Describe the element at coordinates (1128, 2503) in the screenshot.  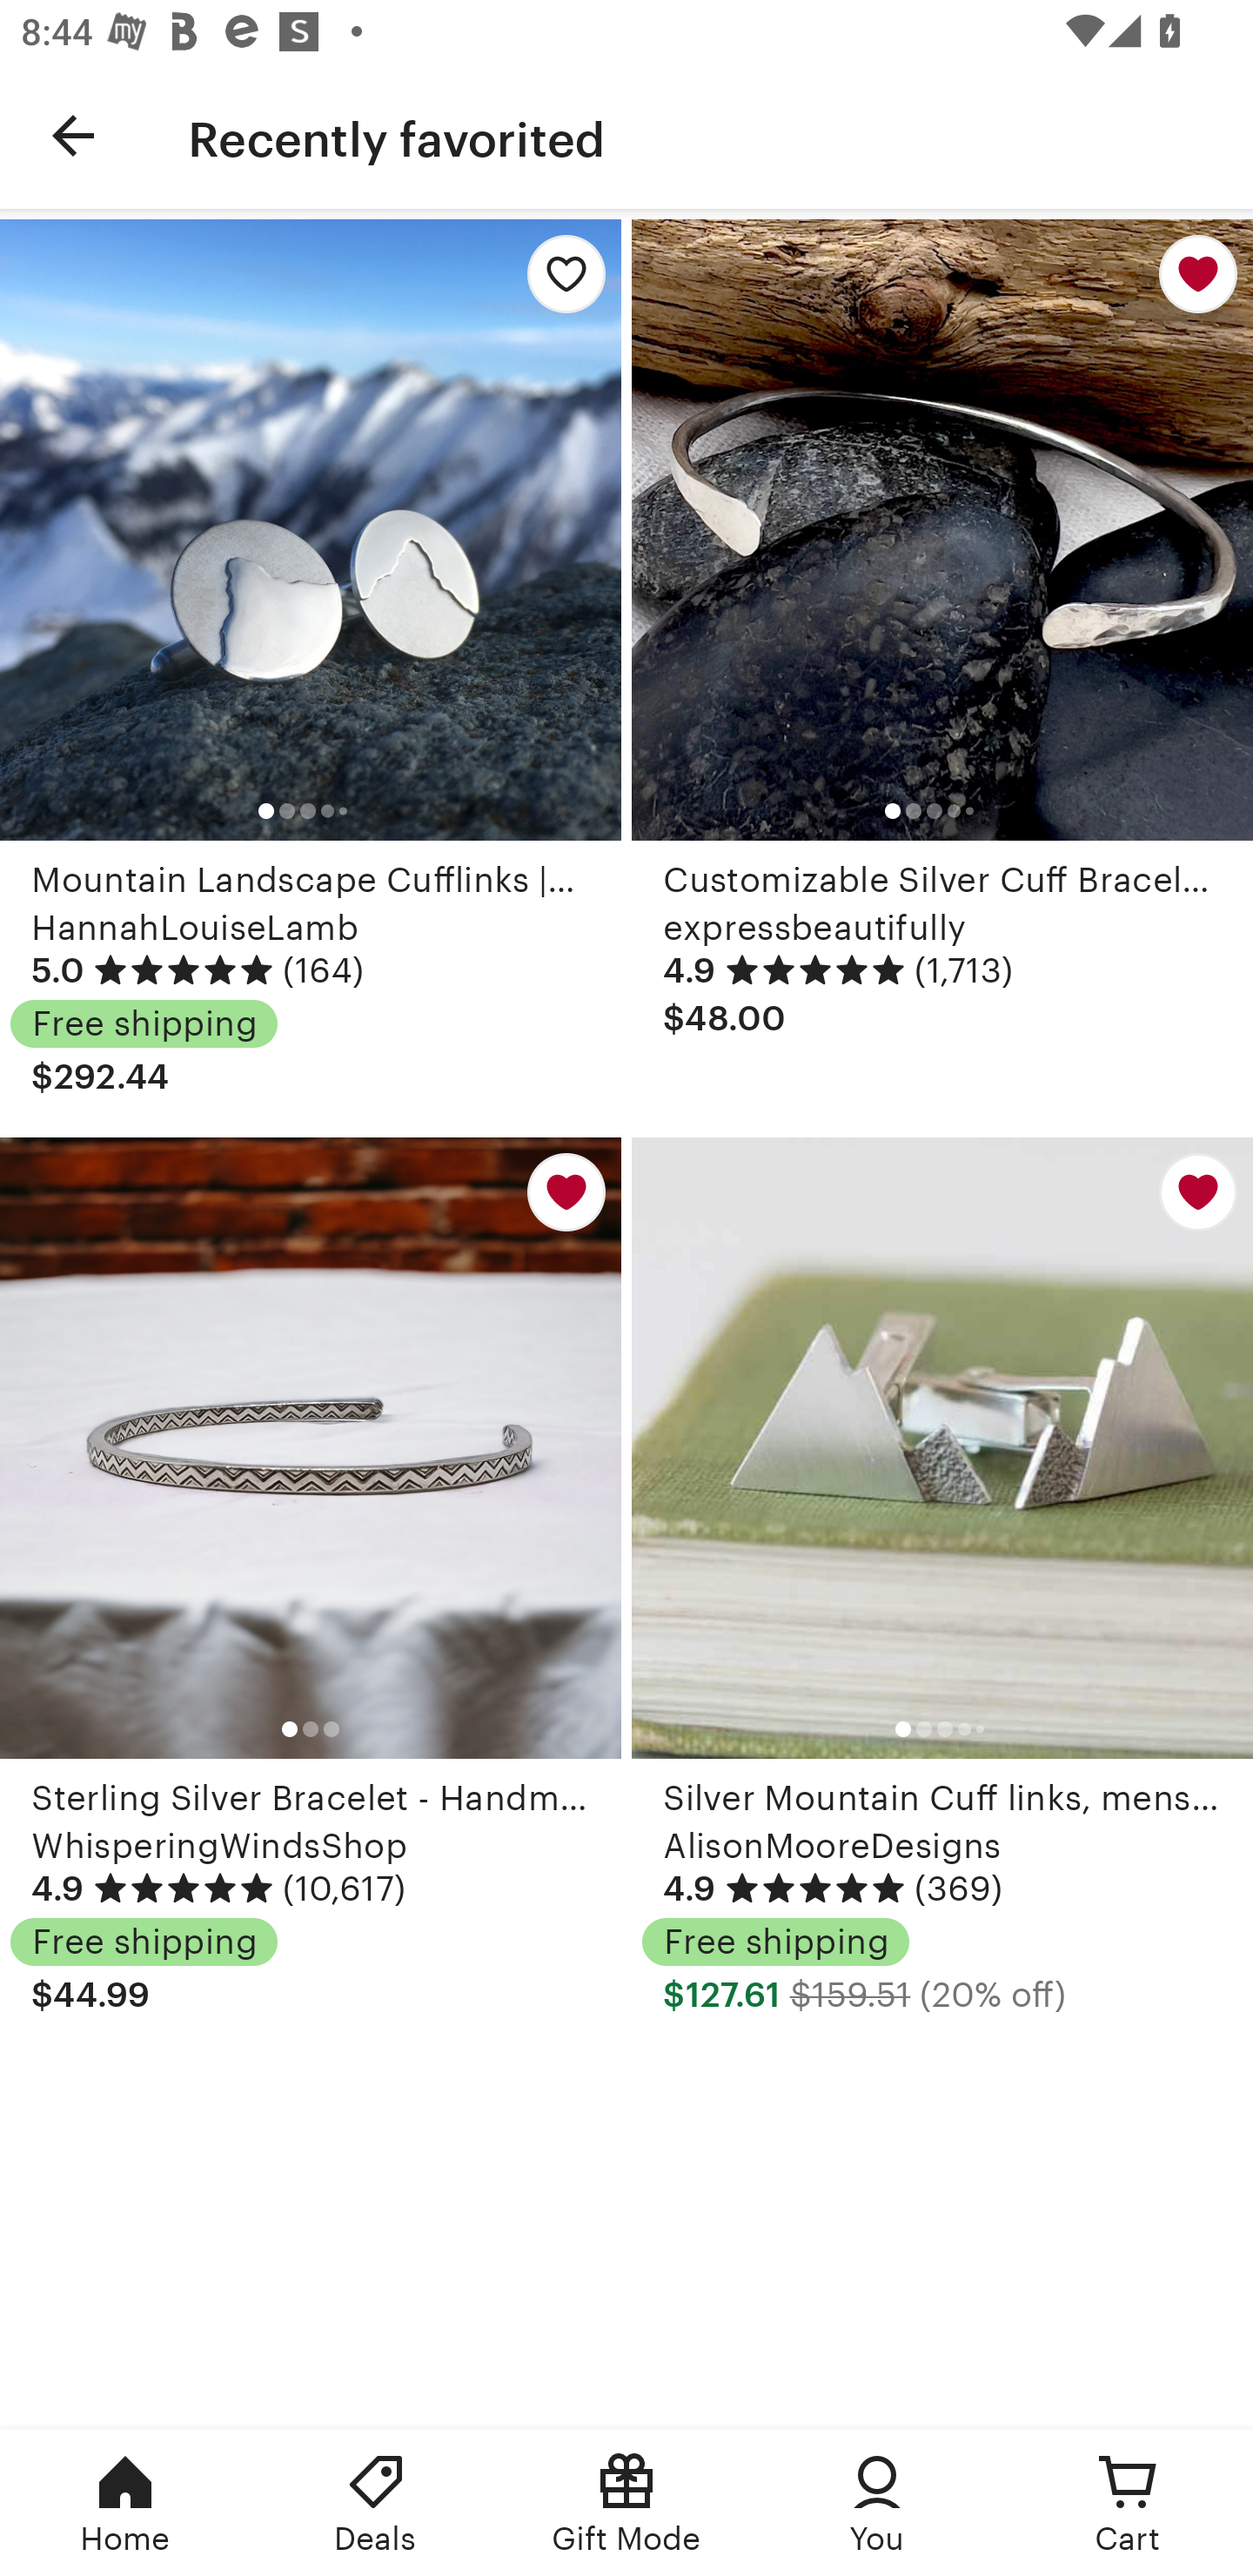
I see `Cart` at that location.